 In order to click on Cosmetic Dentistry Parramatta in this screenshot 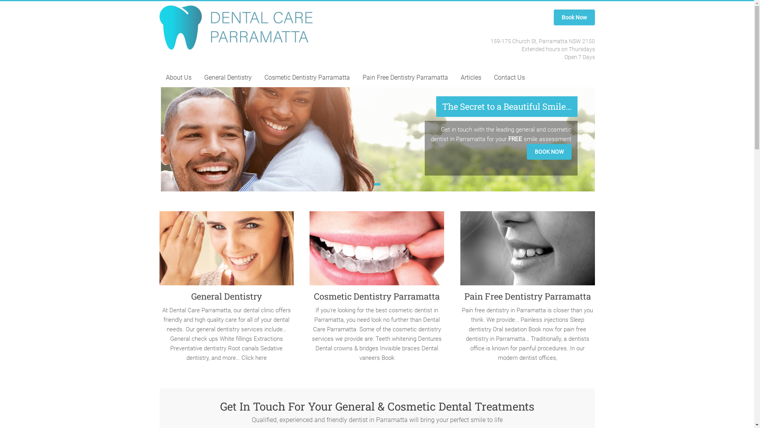, I will do `click(377, 296)`.